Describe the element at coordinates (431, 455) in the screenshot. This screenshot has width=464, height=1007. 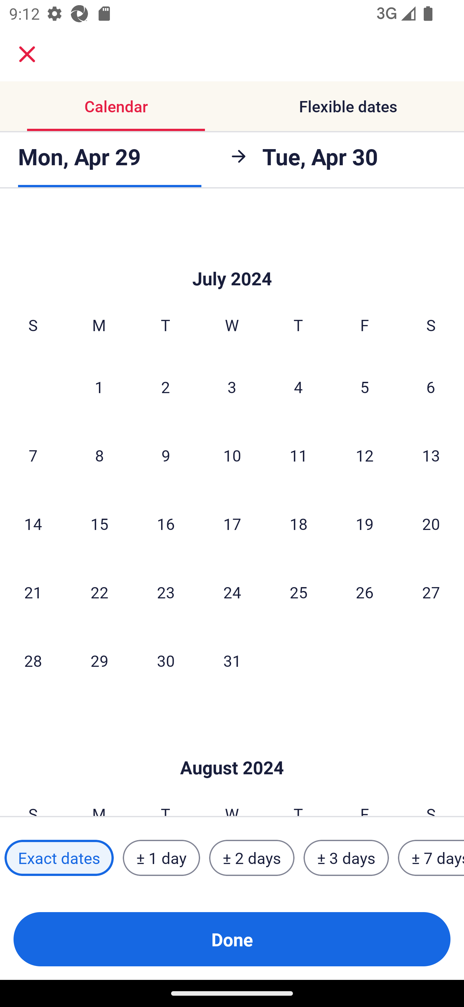
I see `13 Saturday, July 13, 2024` at that location.